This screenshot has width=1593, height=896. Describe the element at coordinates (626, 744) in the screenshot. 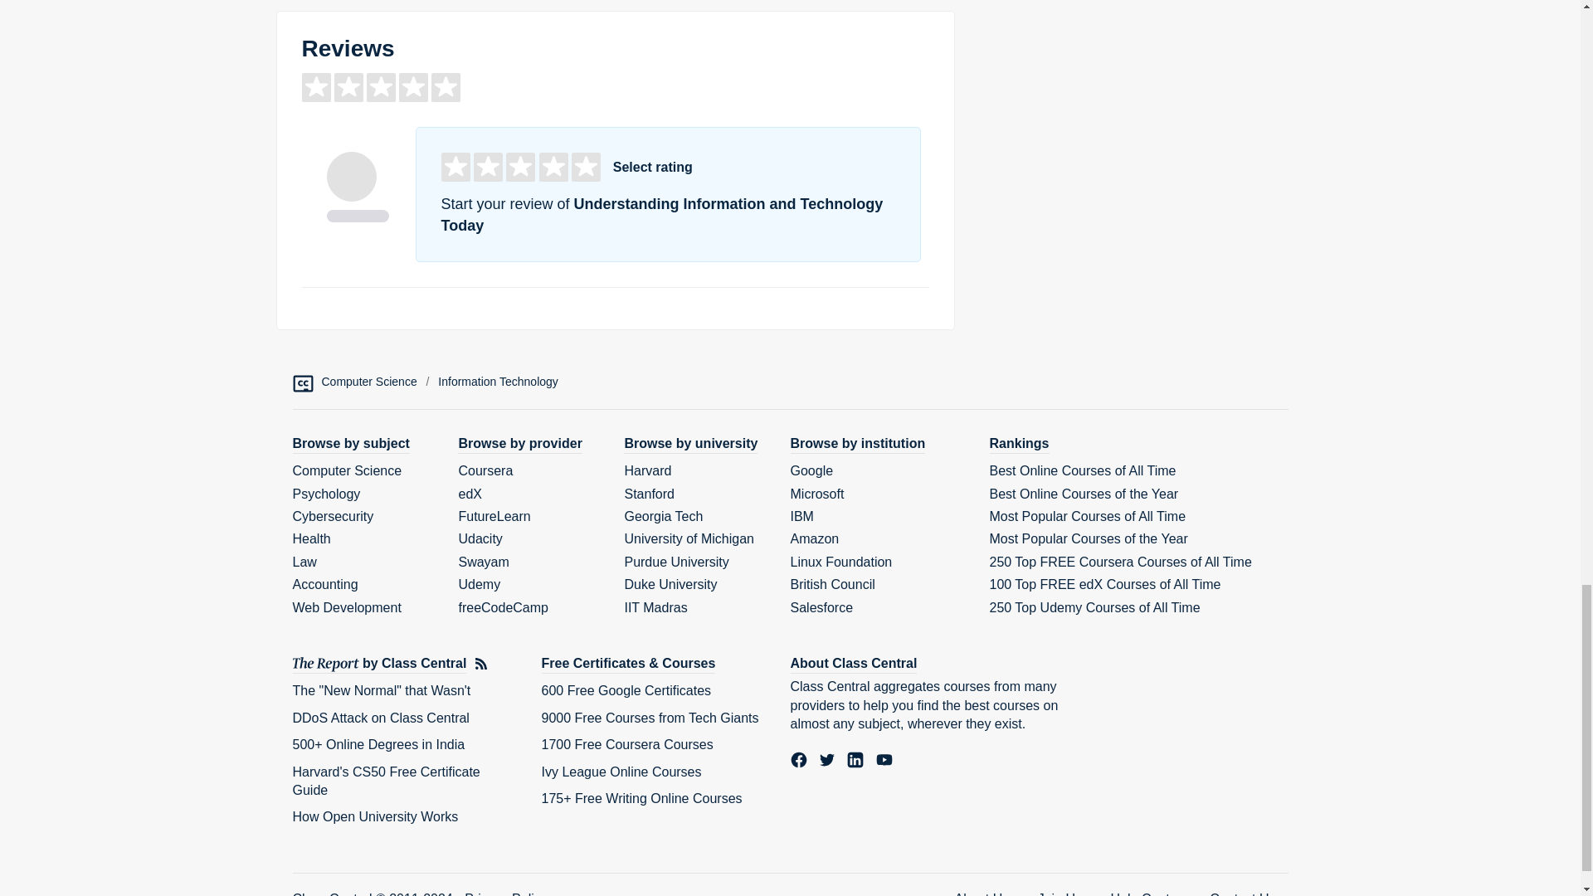

I see `1700 Free Coursera Courses` at that location.